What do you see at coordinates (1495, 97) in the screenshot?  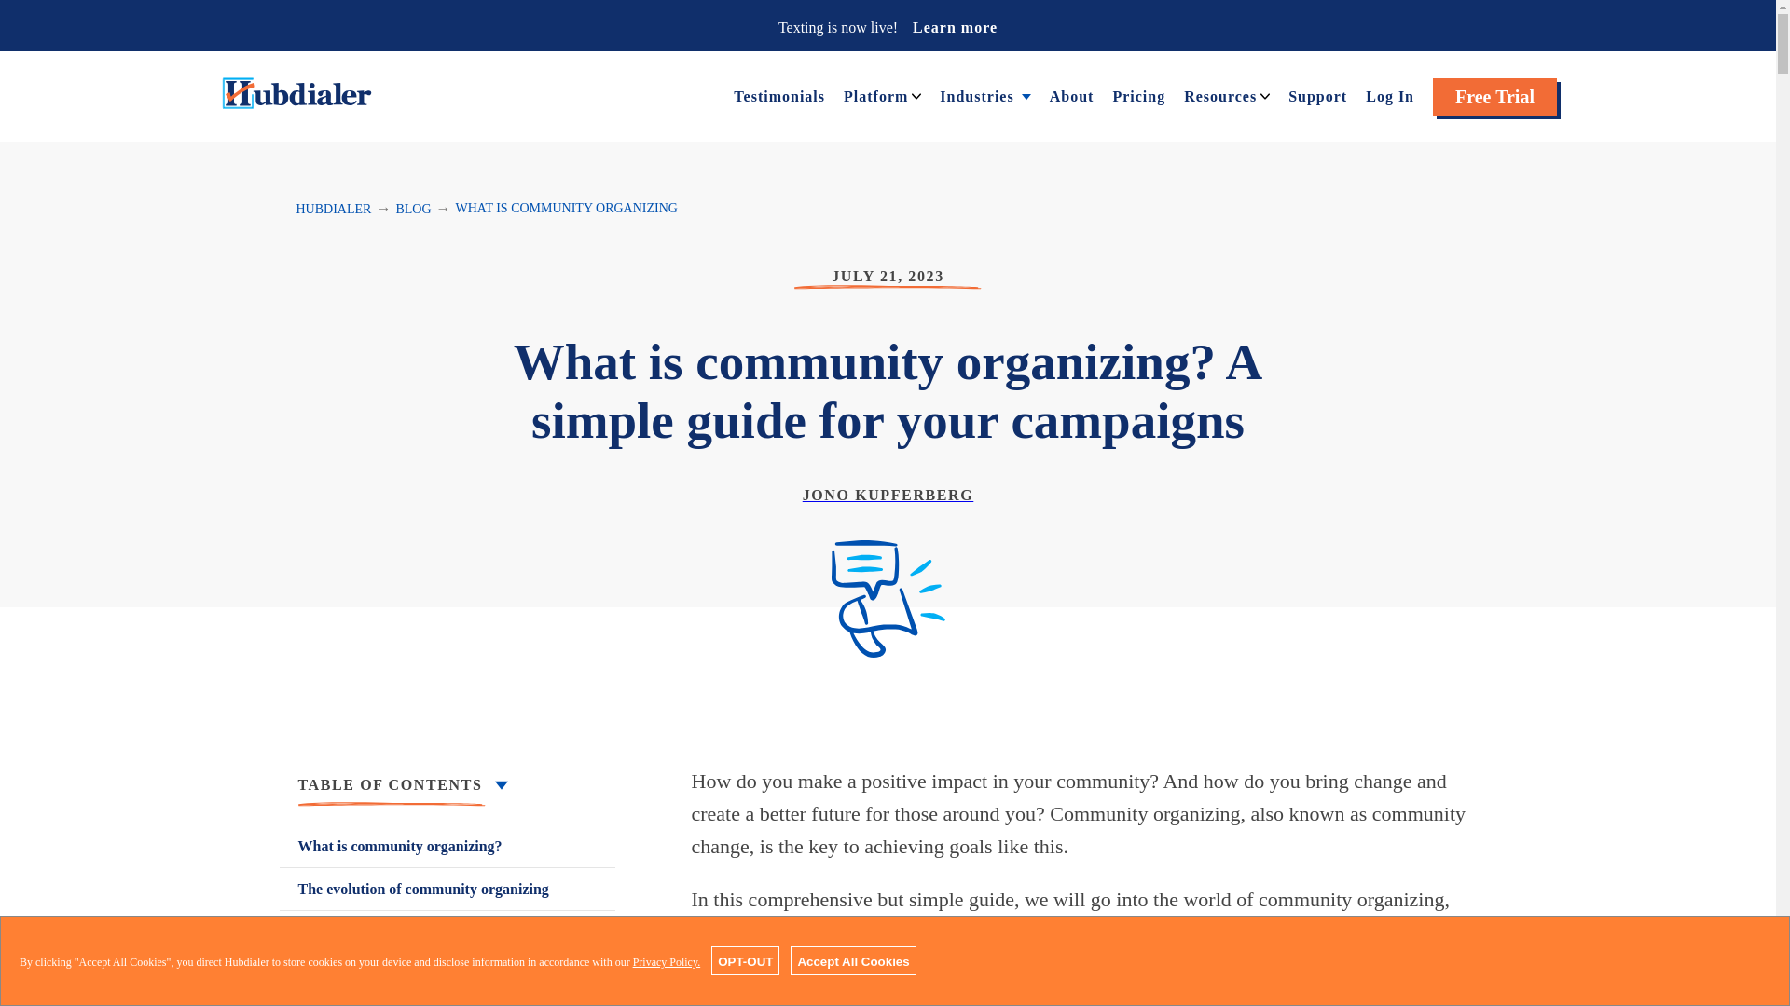 I see `Free Trial` at bounding box center [1495, 97].